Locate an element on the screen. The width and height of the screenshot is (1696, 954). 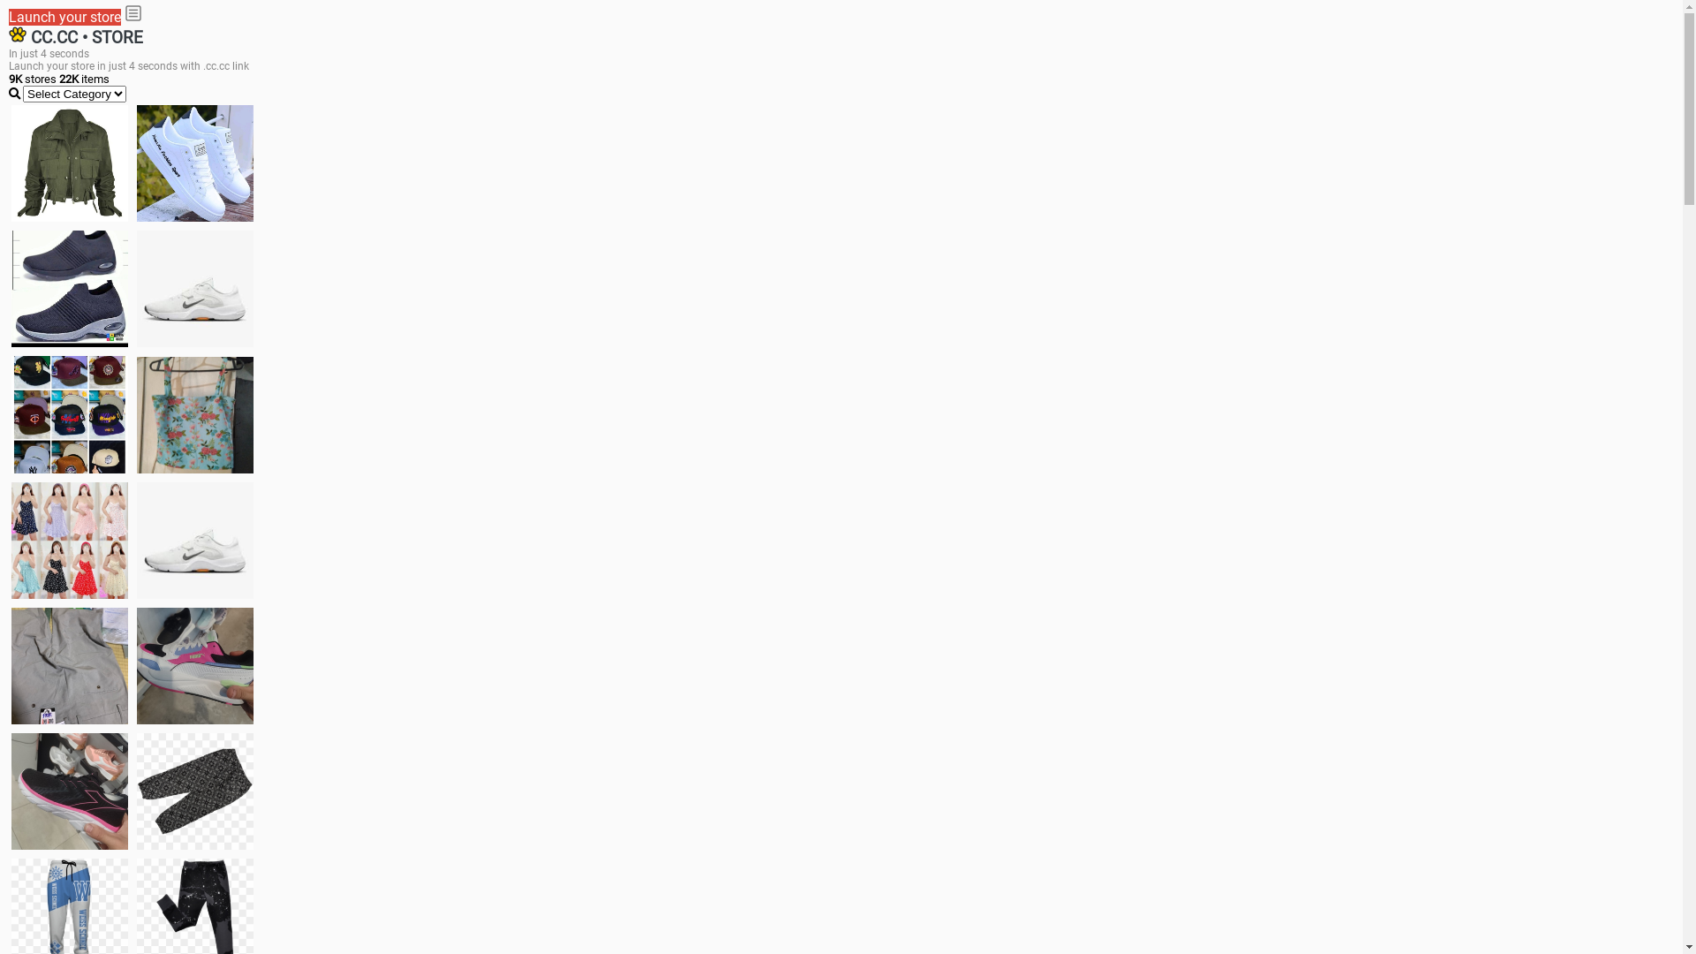
jacket is located at coordinates (70, 163).